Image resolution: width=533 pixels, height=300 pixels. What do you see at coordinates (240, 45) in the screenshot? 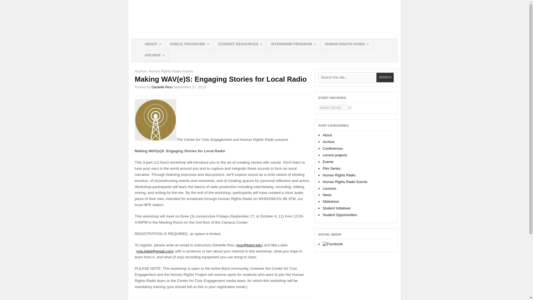
I see `STUDENT RESOURCES` at bounding box center [240, 45].